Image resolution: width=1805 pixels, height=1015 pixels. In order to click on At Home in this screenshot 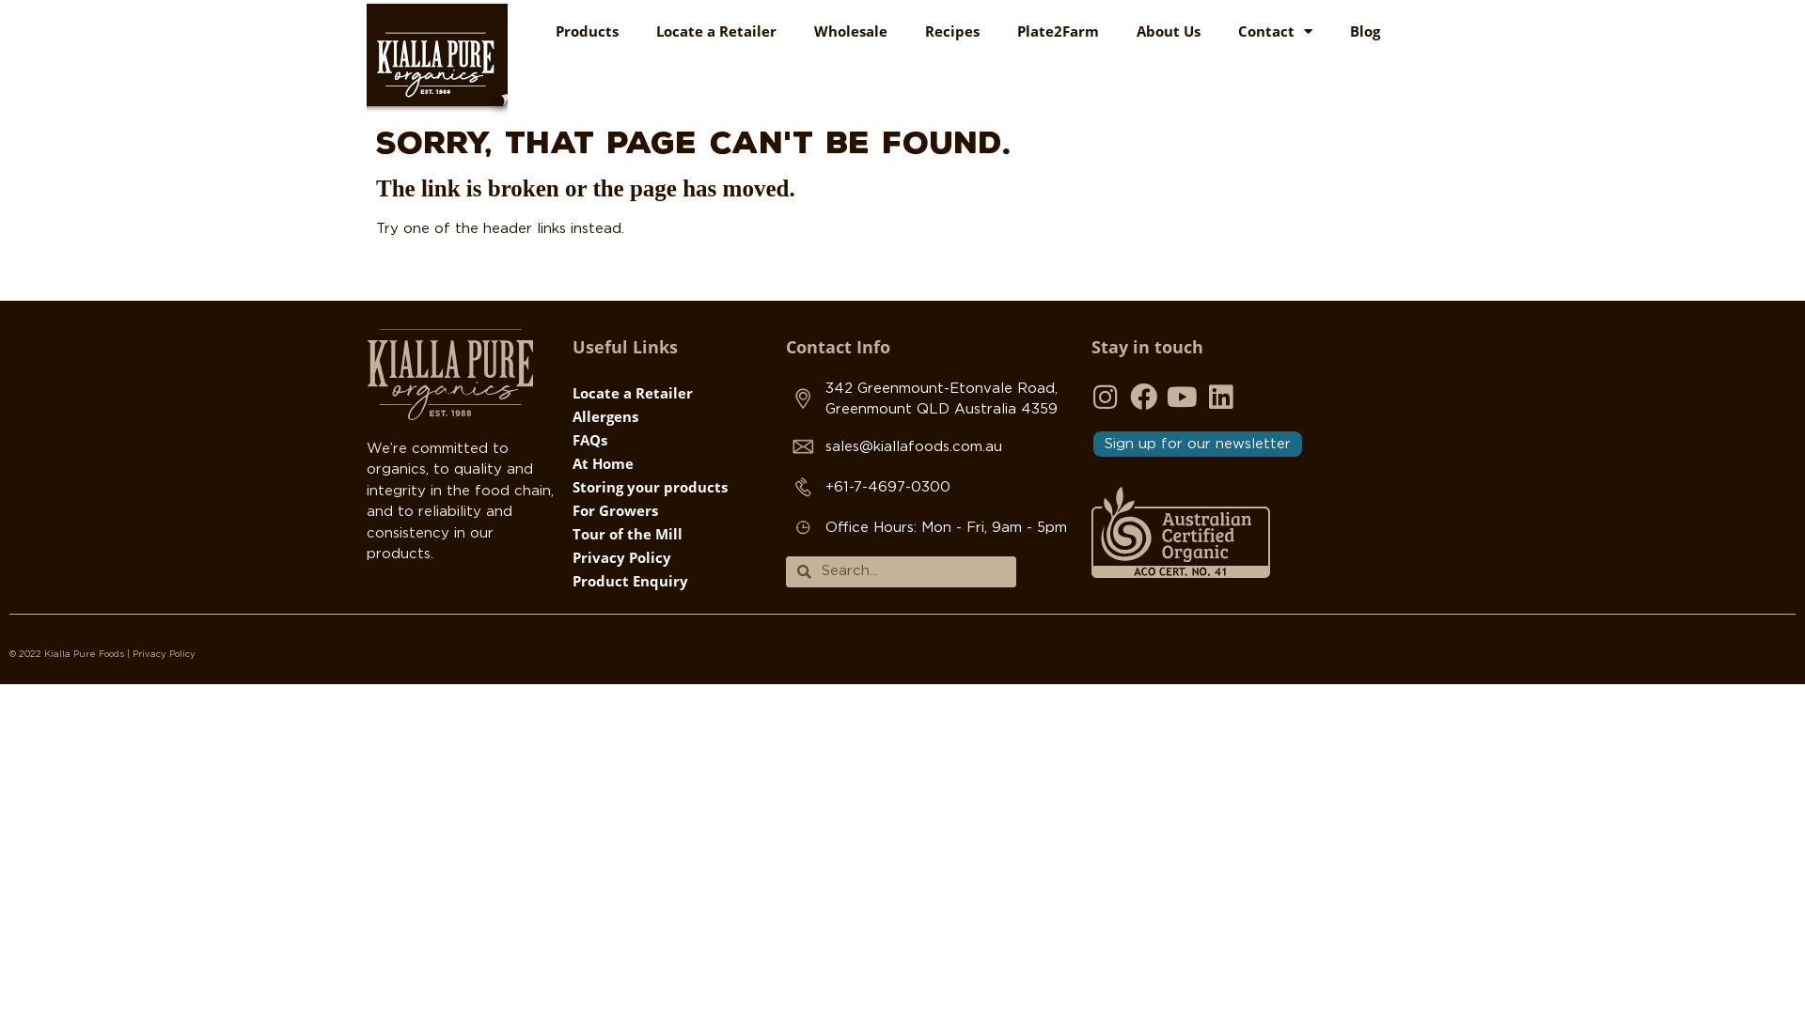, I will do `click(669, 463)`.